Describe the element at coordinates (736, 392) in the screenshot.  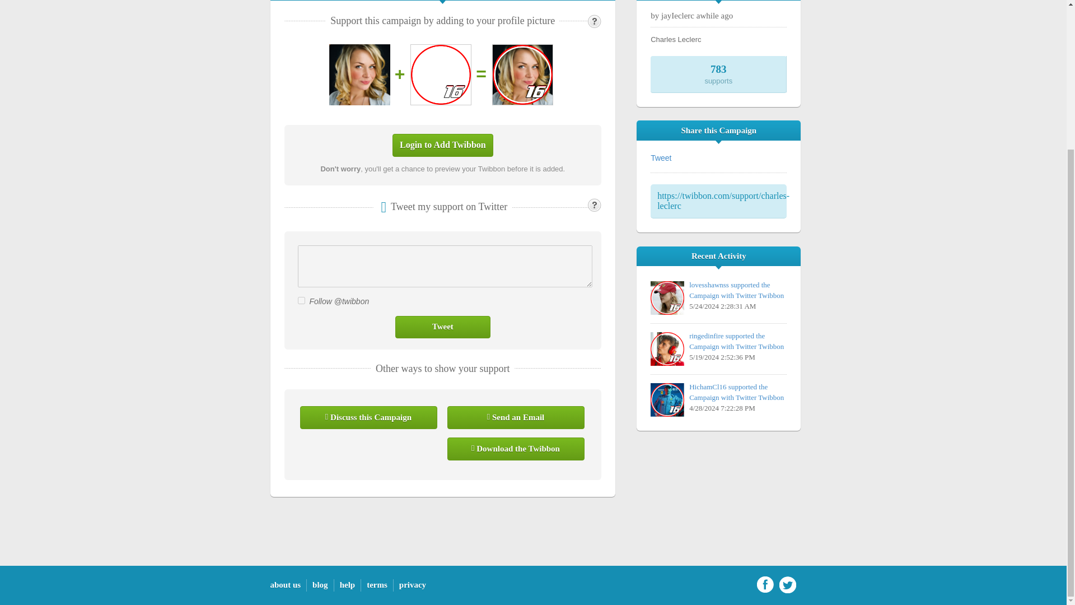
I see `HichamCl16 supported the Campaign with Twitter Twibbon` at that location.